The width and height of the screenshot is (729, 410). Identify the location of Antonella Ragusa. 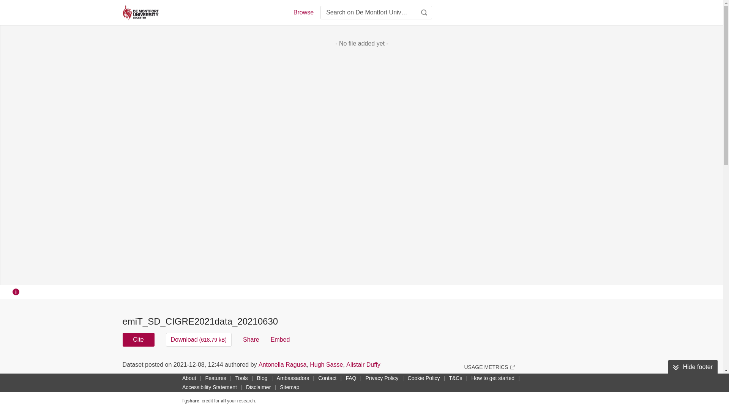
(282, 364).